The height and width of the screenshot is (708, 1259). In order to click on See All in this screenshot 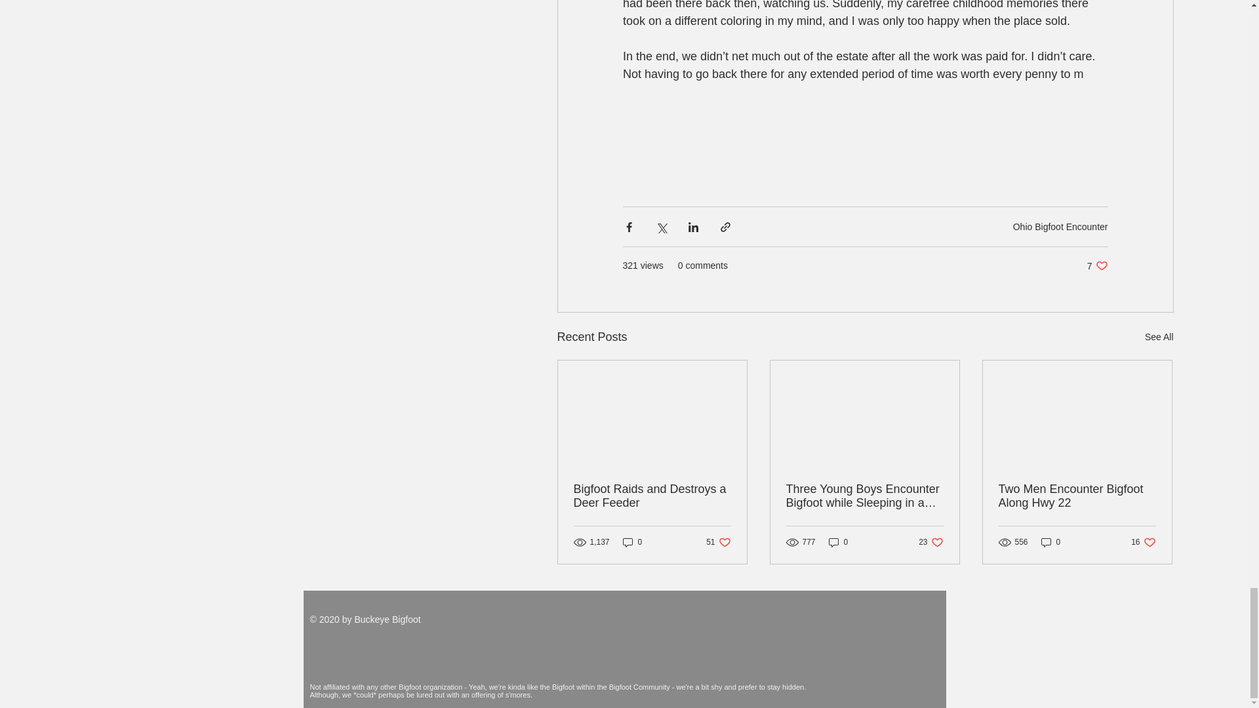, I will do `click(1159, 337)`.